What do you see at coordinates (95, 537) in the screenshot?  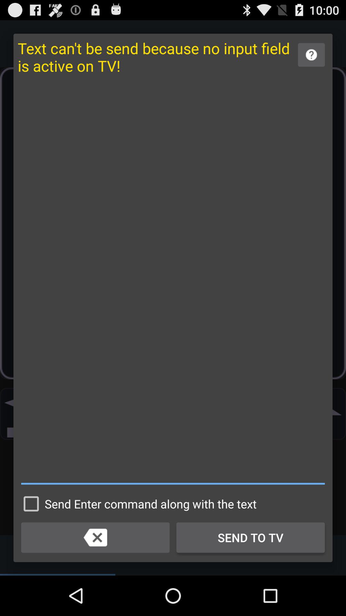 I see `go to previous` at bounding box center [95, 537].